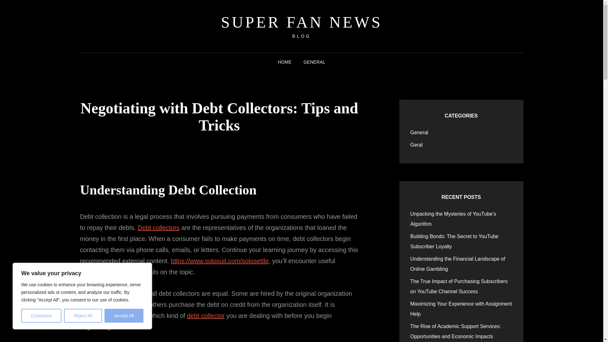  Describe the element at coordinates (83, 316) in the screenshot. I see `Reject All` at that location.